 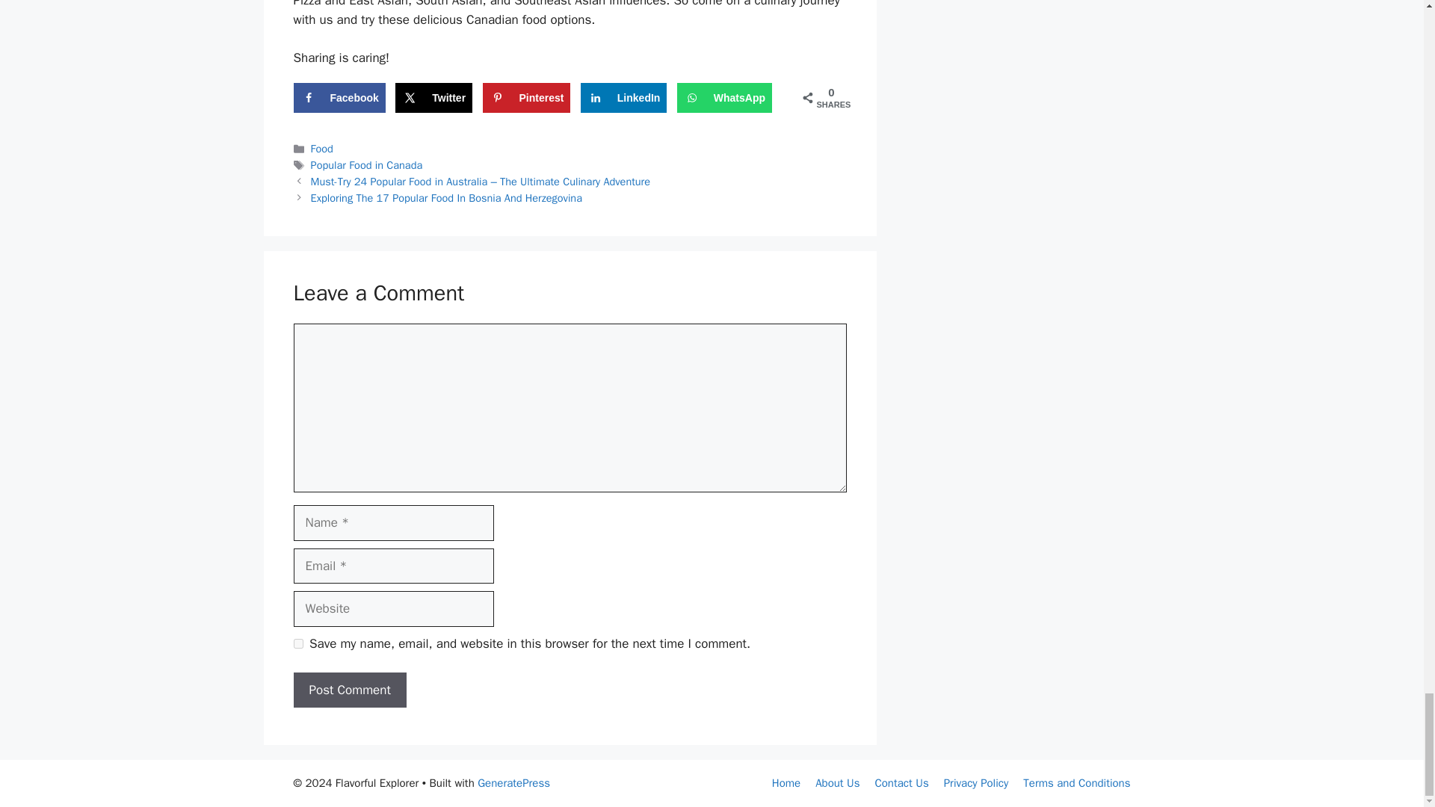 I want to click on Home, so click(x=786, y=783).